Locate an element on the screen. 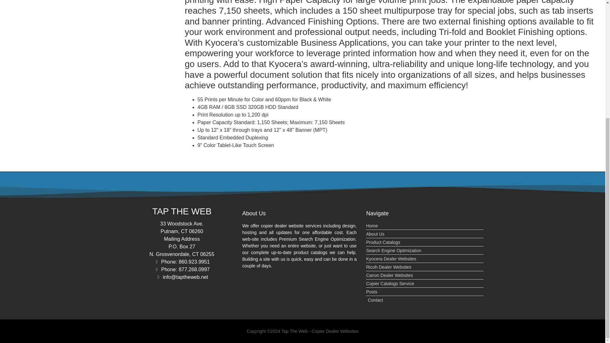 This screenshot has height=343, width=610. P.O. Box 27 is located at coordinates (182, 246).